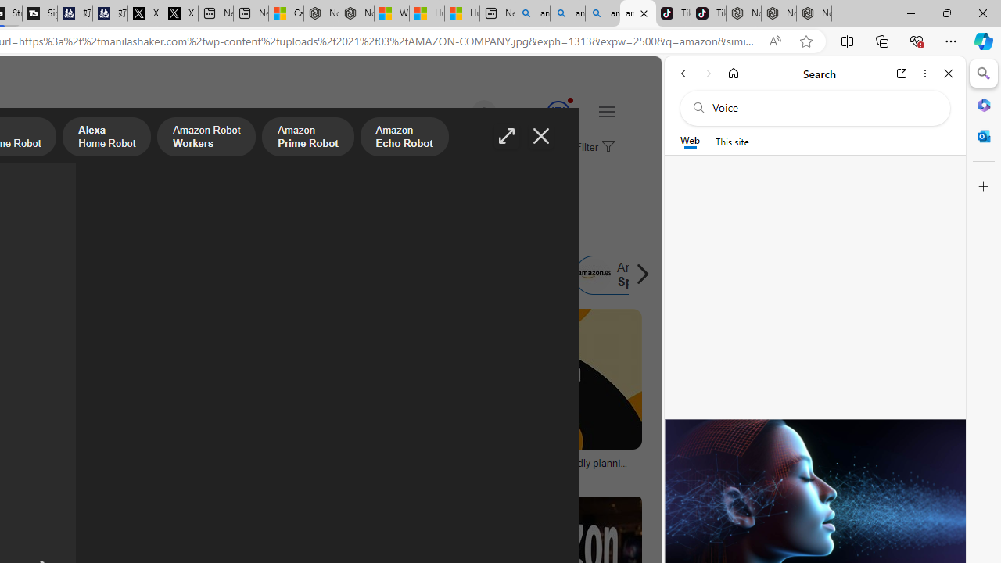 This screenshot has height=563, width=1001. What do you see at coordinates (902, 74) in the screenshot?
I see `Open link in new tab` at bounding box center [902, 74].